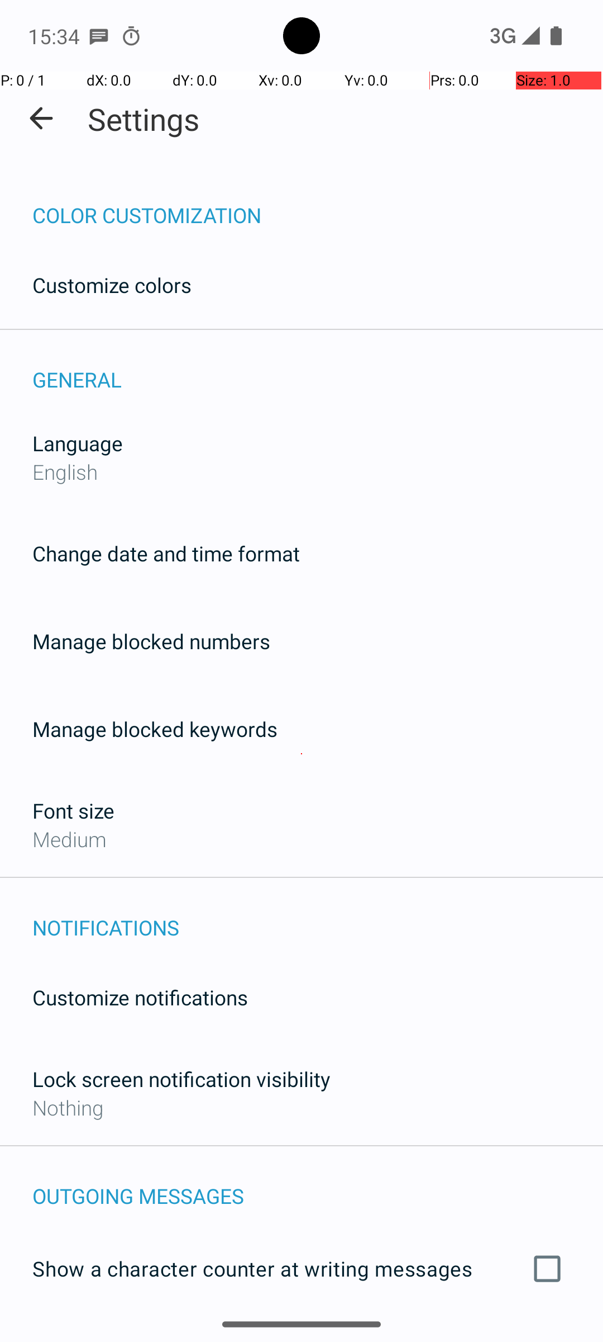 The height and width of the screenshot is (1342, 603). What do you see at coordinates (68, 1107) in the screenshot?
I see `Nothing` at bounding box center [68, 1107].